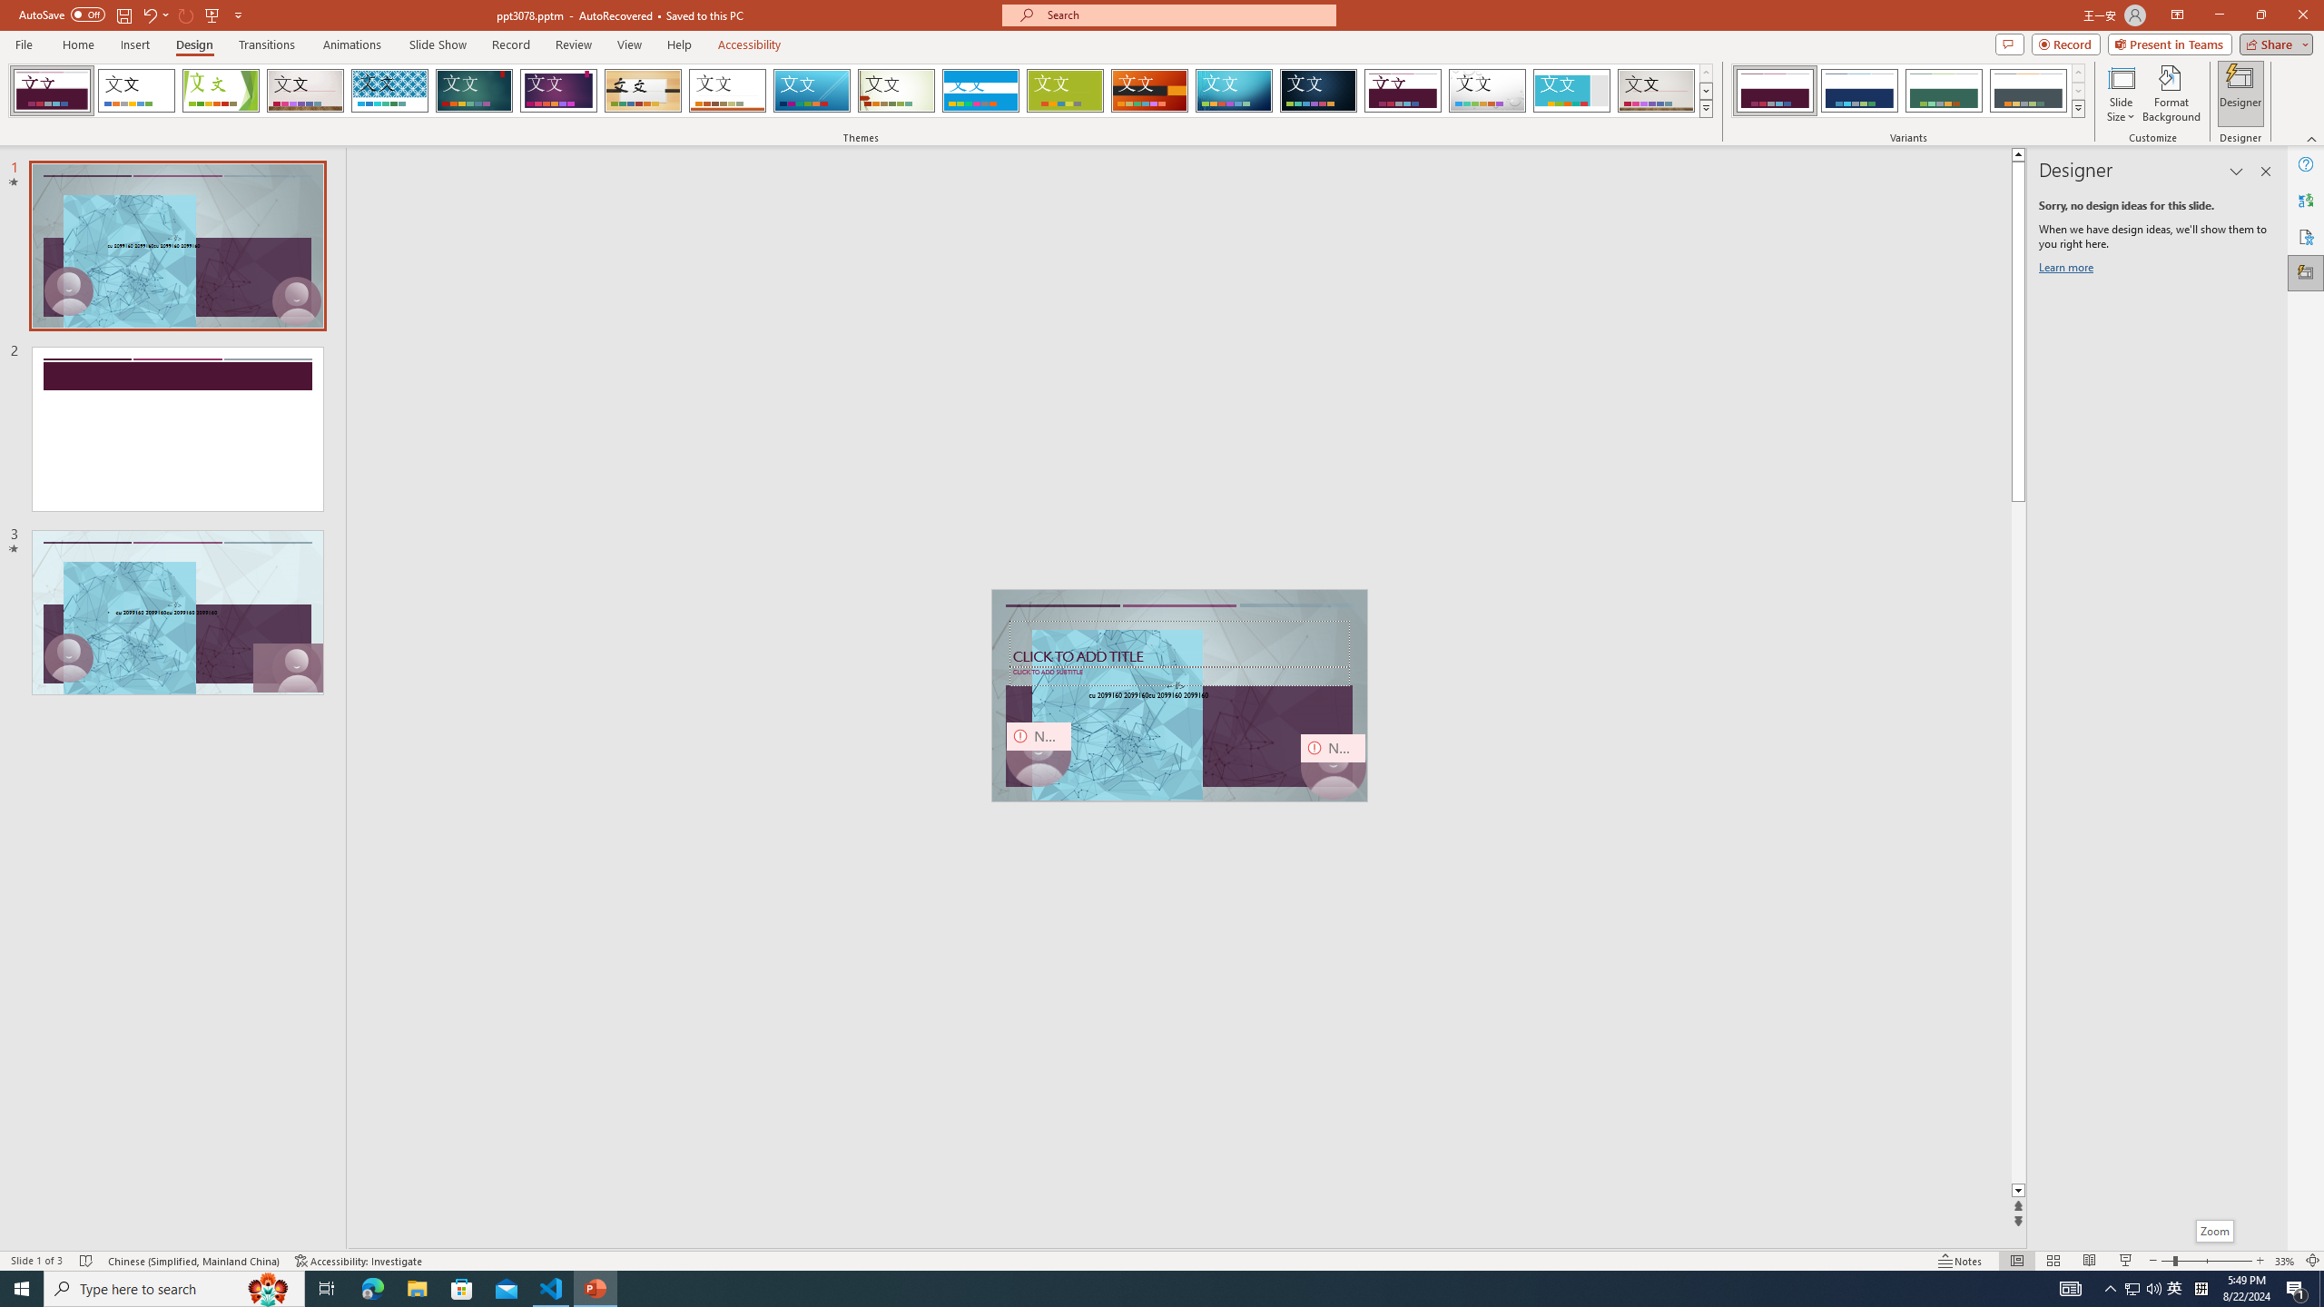 Image resolution: width=2324 pixels, height=1307 pixels. I want to click on Dividend Variant 2, so click(1859, 91).